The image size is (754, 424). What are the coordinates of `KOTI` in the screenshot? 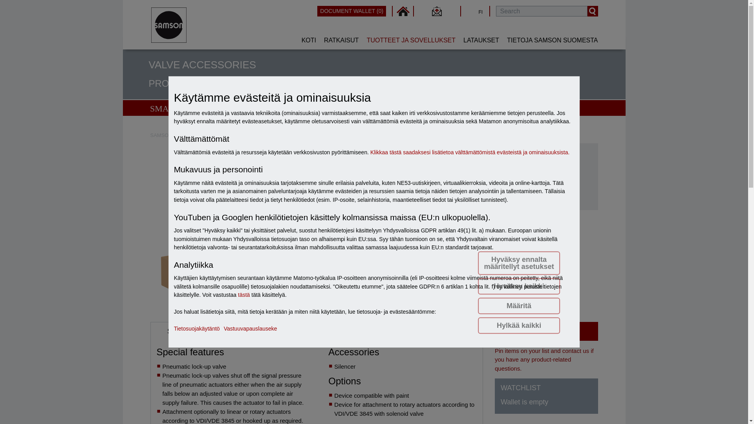 It's located at (309, 40).